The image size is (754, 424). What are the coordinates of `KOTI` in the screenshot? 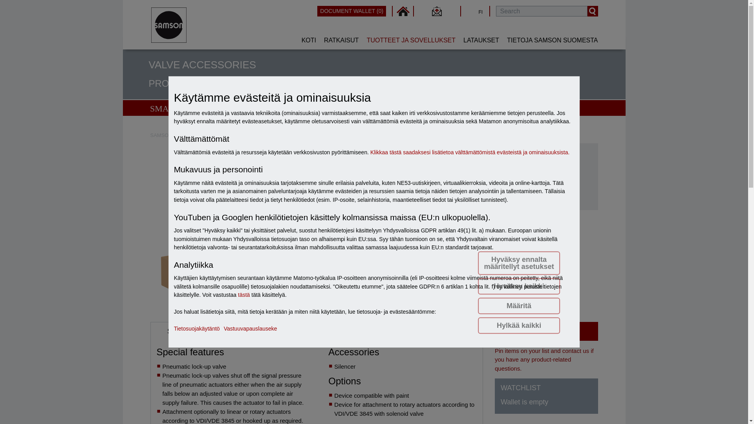 It's located at (309, 40).